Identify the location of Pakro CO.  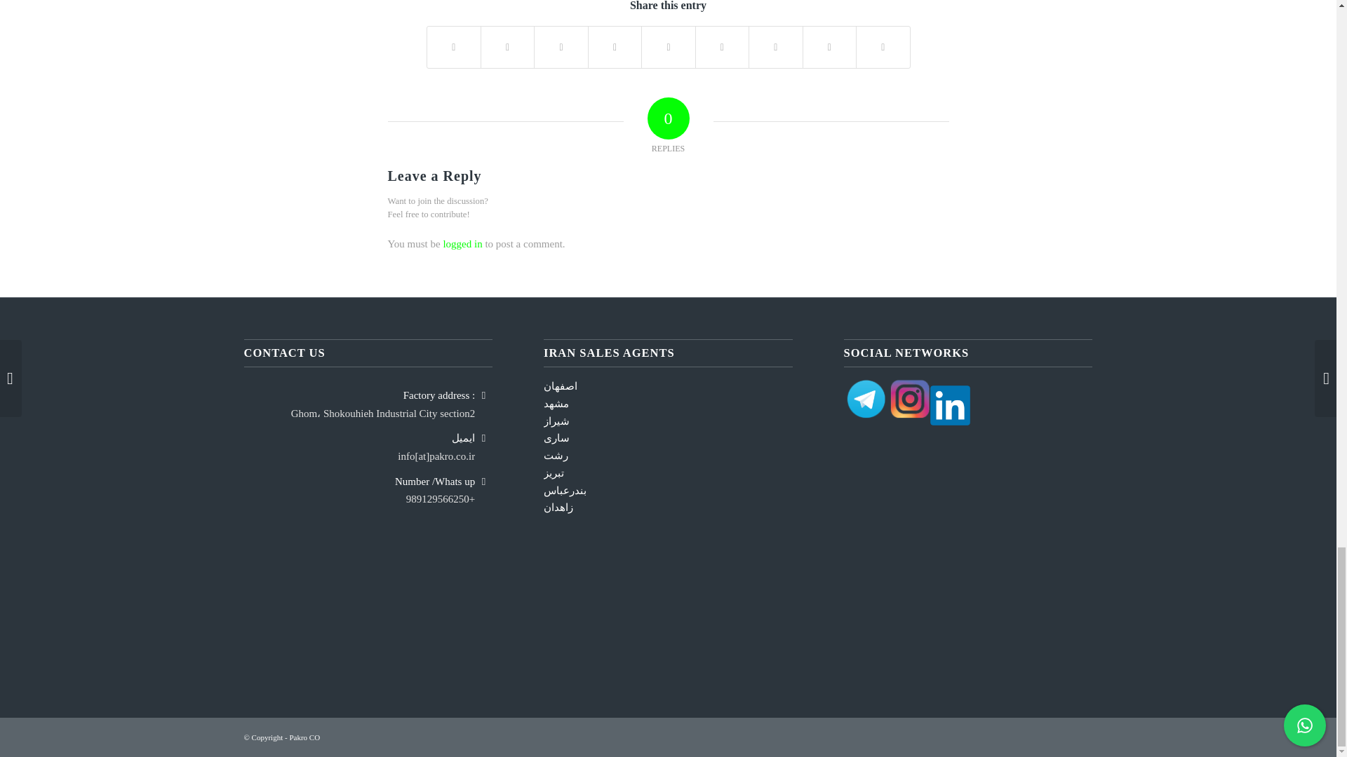
(304, 737).